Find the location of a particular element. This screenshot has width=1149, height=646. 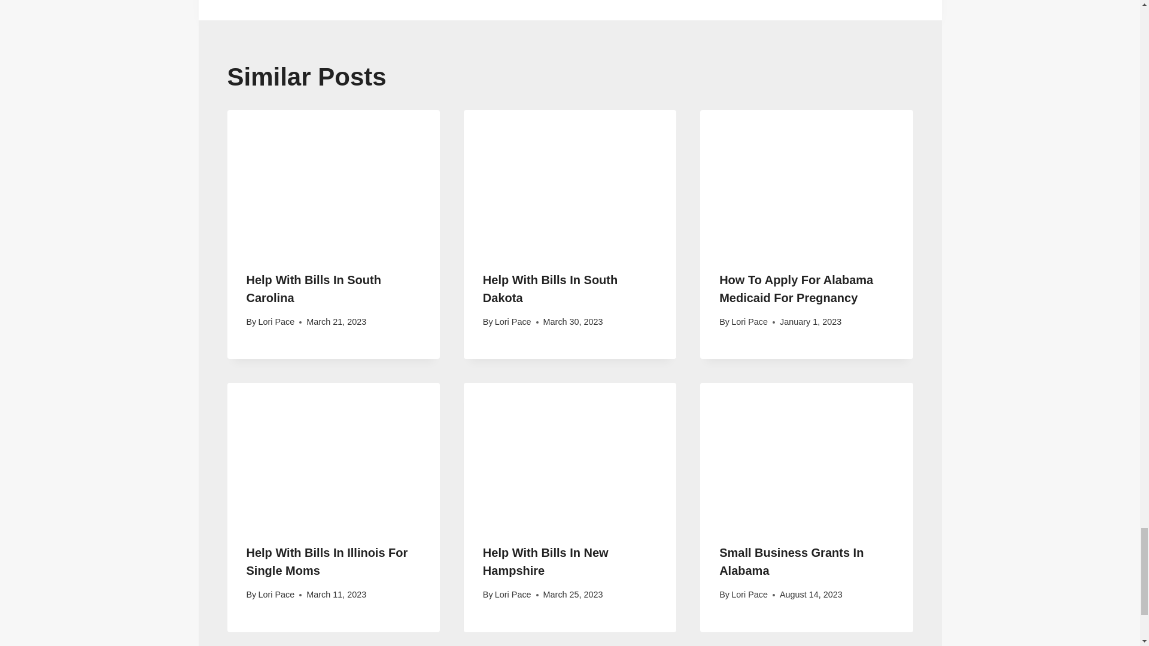

Help With Bills In South Dakota 5 is located at coordinates (570, 181).